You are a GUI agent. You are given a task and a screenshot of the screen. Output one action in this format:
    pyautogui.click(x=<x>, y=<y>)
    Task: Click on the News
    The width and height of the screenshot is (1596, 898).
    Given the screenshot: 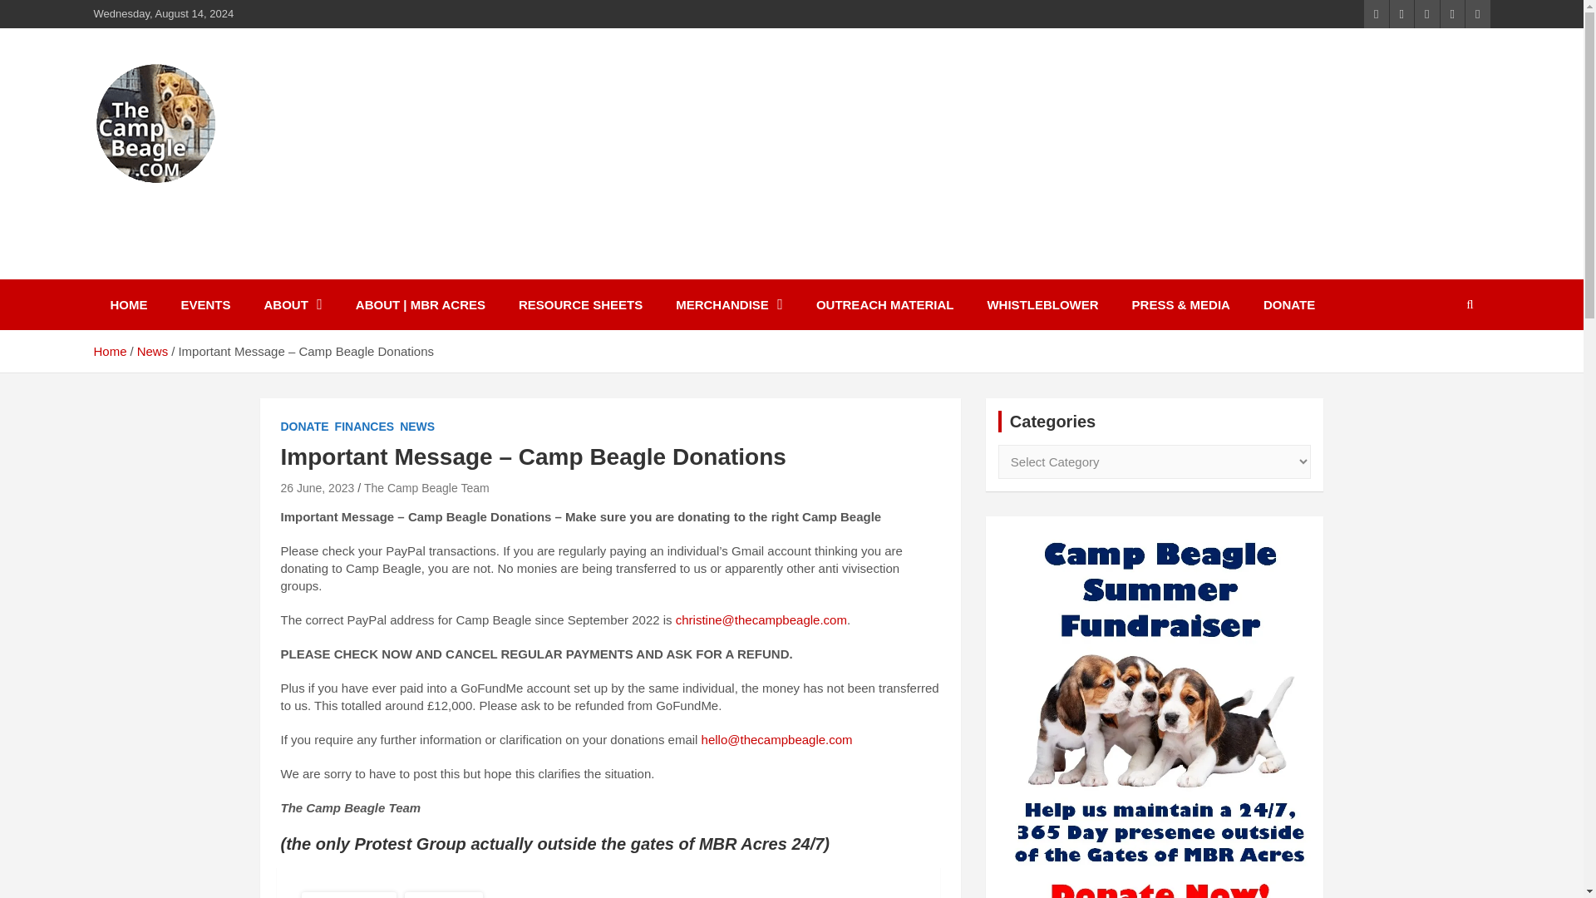 What is the action you would take?
    pyautogui.click(x=153, y=351)
    